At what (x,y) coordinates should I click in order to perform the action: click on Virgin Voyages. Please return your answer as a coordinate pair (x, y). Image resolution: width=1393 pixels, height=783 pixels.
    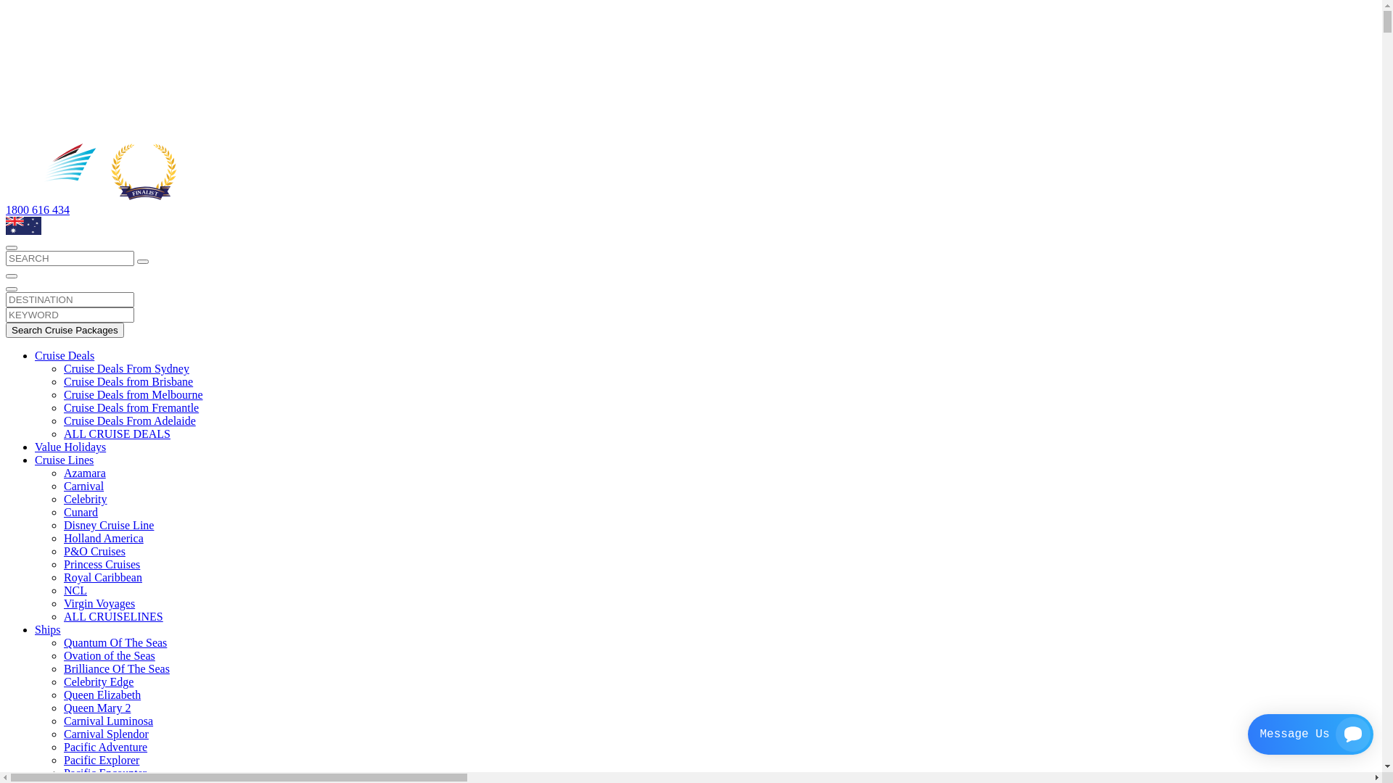
    Looking at the image, I should click on (99, 603).